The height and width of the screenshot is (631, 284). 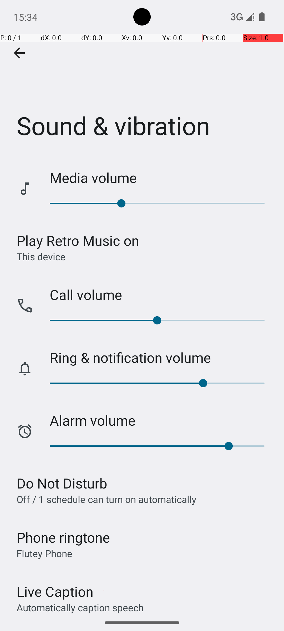 What do you see at coordinates (78, 240) in the screenshot?
I see `Play Retro Music on` at bounding box center [78, 240].